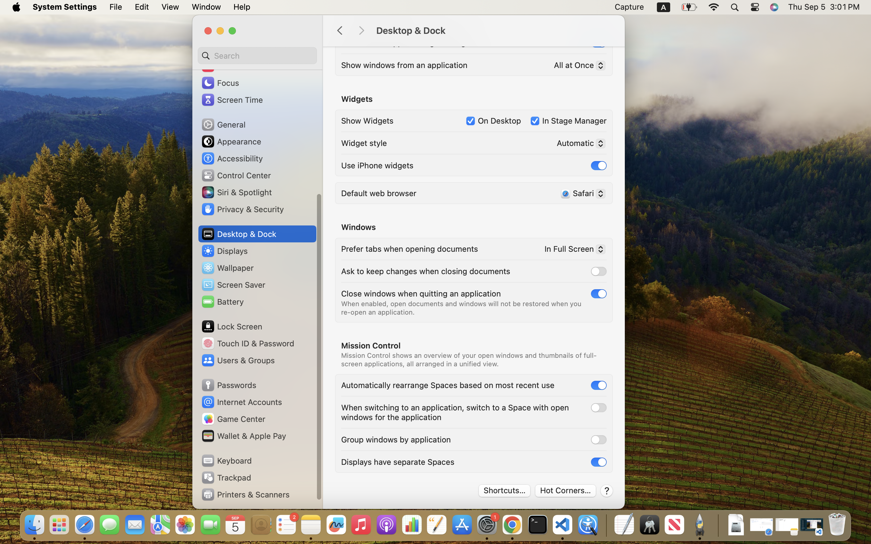 Image resolution: width=871 pixels, height=544 pixels. What do you see at coordinates (462, 308) in the screenshot?
I see `When enabled, open documents and windows will not be restored when you re-open an application.` at bounding box center [462, 308].